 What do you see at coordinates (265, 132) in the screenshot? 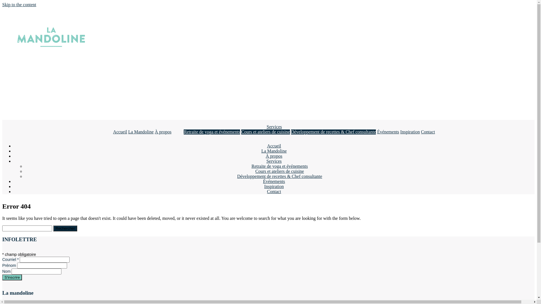
I see `Cours et ateliers de cuisine` at bounding box center [265, 132].